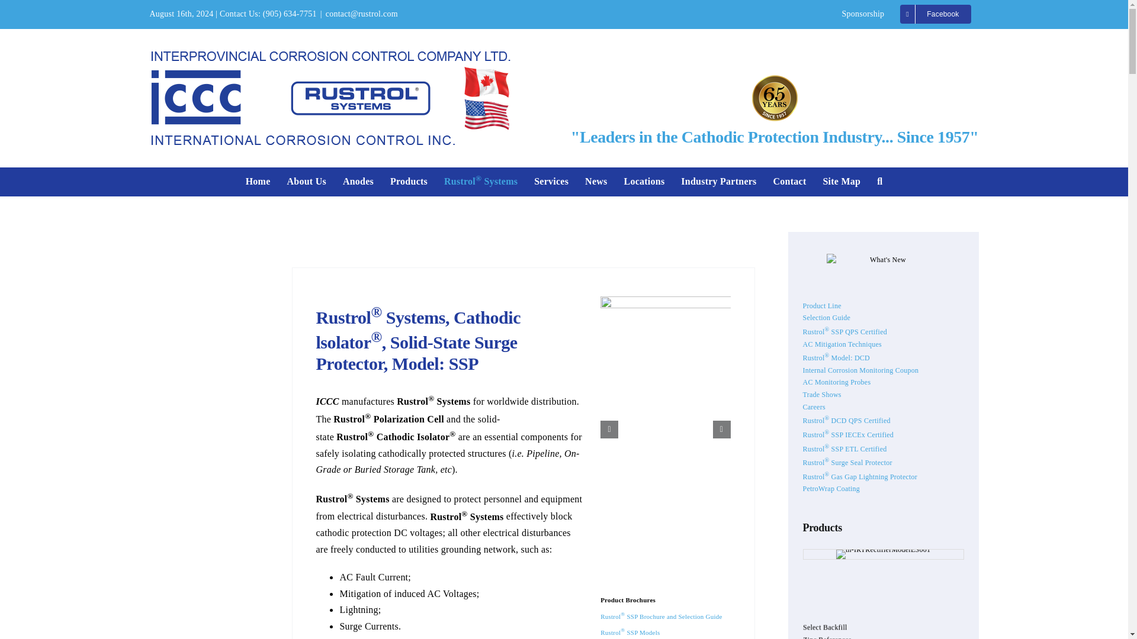 This screenshot has width=1137, height=639. Describe the element at coordinates (307, 181) in the screenshot. I see `About Us` at that location.